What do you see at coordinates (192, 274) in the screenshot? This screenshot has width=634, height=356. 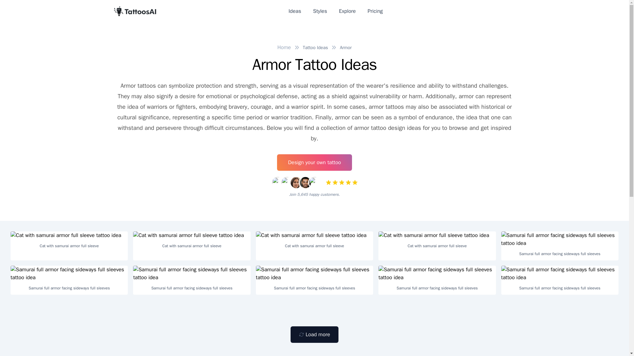 I see `Samurai full armor facing sideways full sleeves tattoo idea` at bounding box center [192, 274].